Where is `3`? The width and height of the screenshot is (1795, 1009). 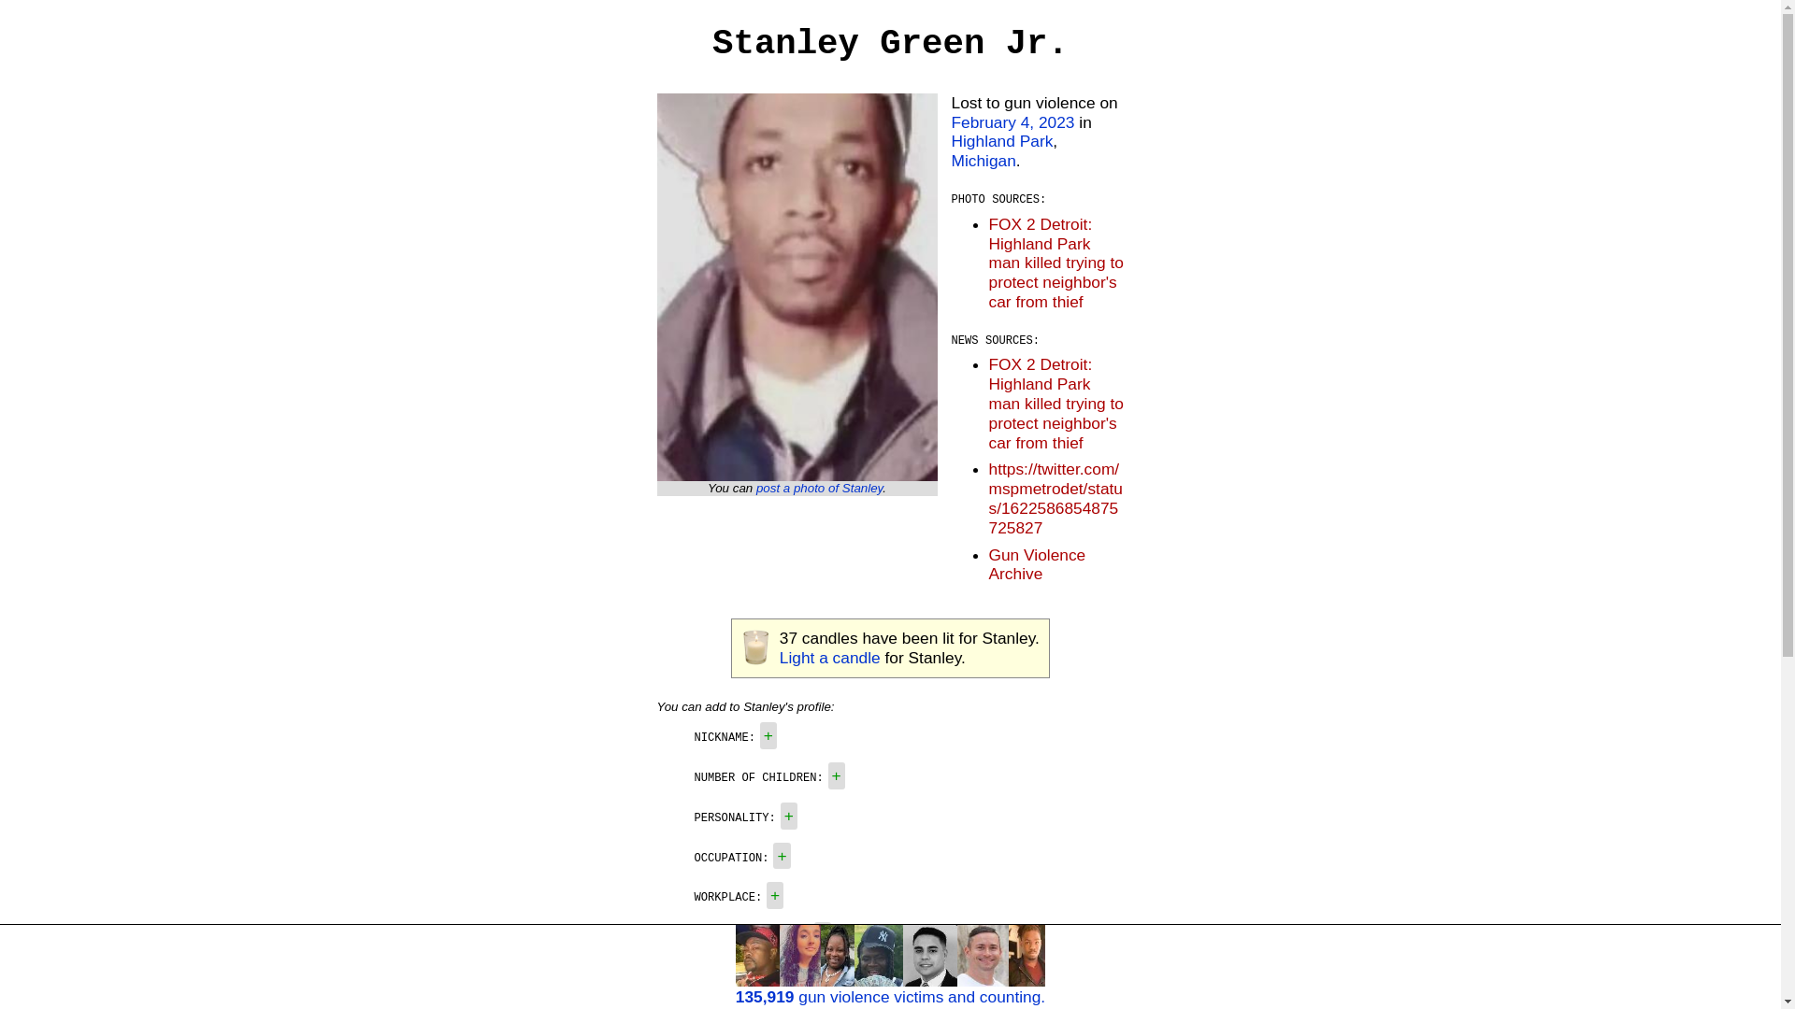
3 is located at coordinates (780, 975).